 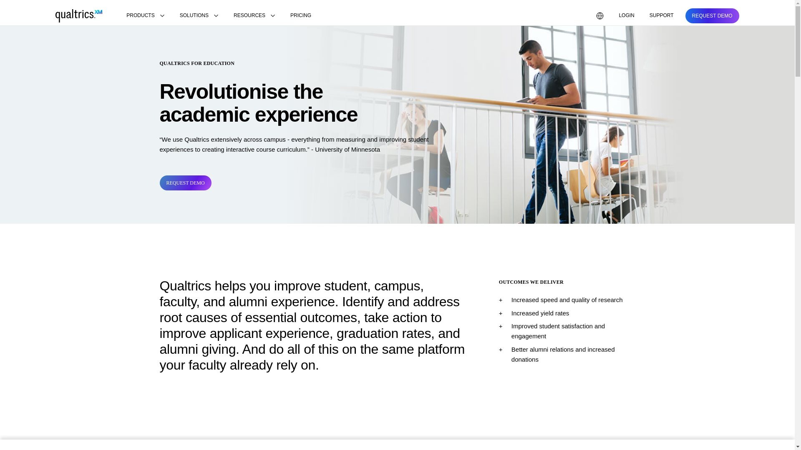 I want to click on Skip to main content, so click(x=28, y=5).